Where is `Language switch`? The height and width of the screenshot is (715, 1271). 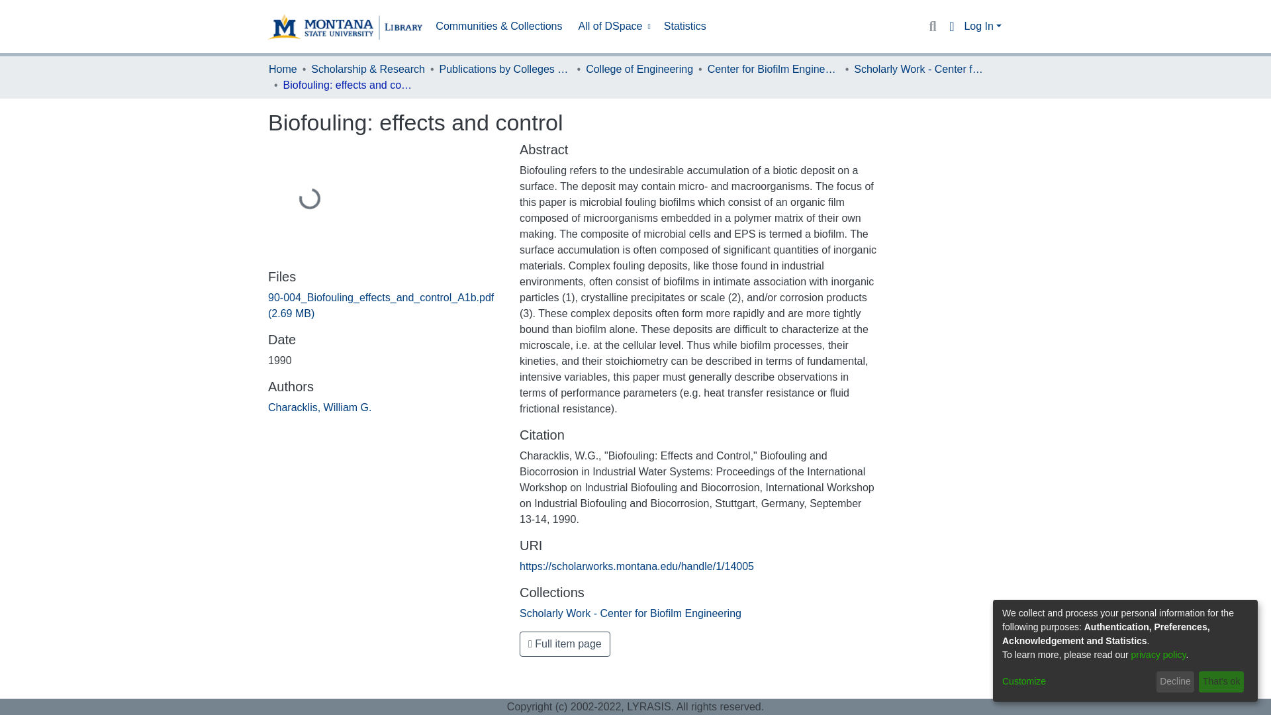 Language switch is located at coordinates (951, 26).